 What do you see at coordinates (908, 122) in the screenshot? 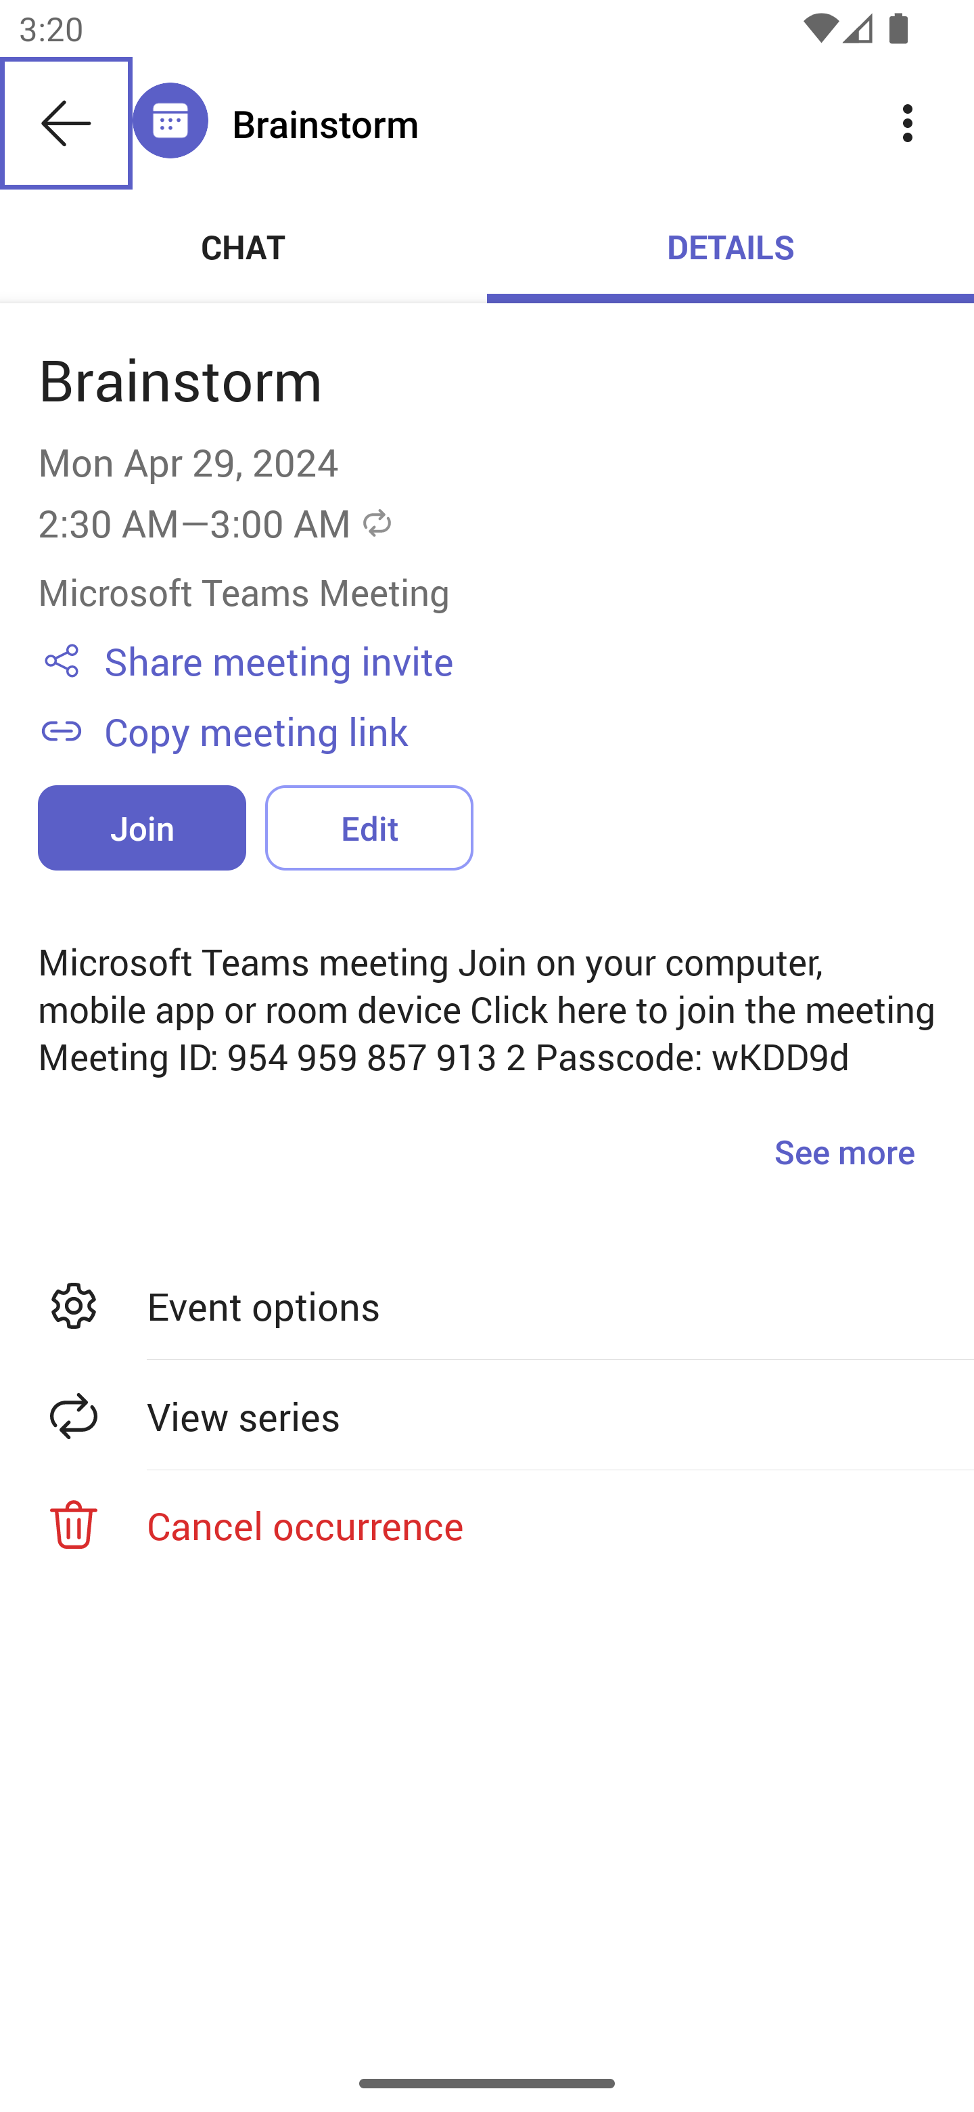
I see `More options` at bounding box center [908, 122].